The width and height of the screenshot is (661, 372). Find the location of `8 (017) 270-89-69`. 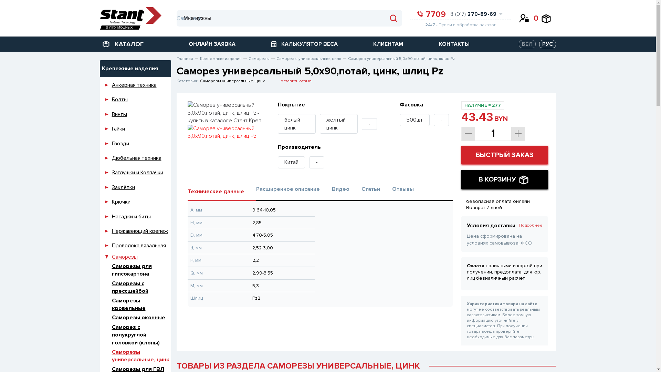

8 (017) 270-89-69 is located at coordinates (472, 14).